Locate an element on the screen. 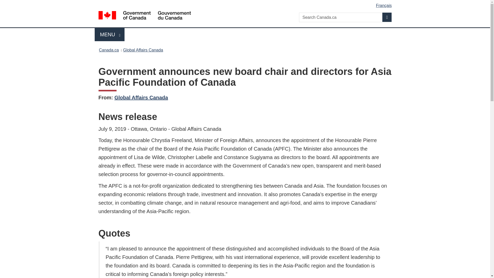 This screenshot has height=278, width=494. Skip to main content is located at coordinates (246, 4).